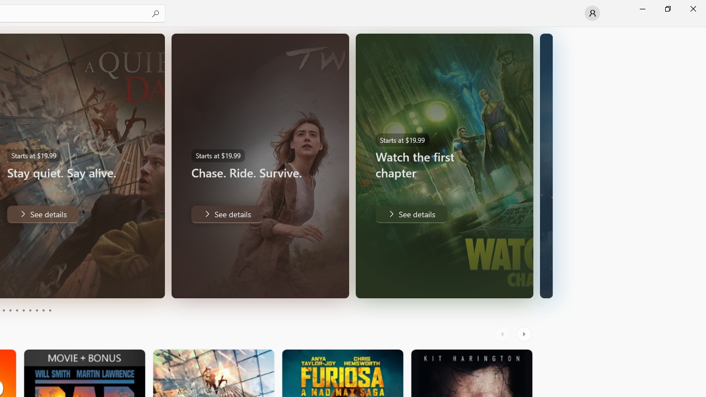 This screenshot has width=706, height=397. I want to click on Page 4, so click(10, 310).